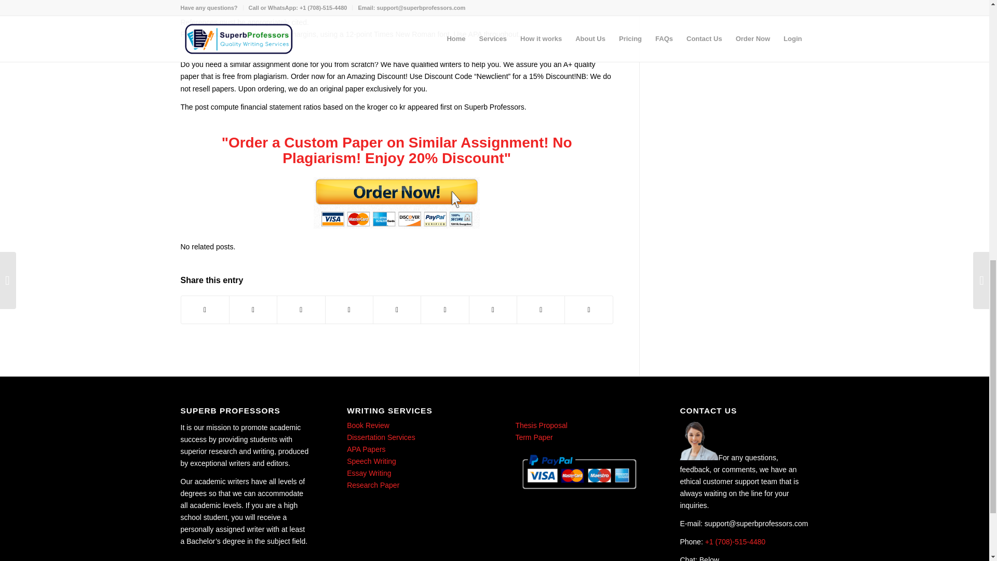  What do you see at coordinates (533, 437) in the screenshot?
I see ` Term Paper` at bounding box center [533, 437].